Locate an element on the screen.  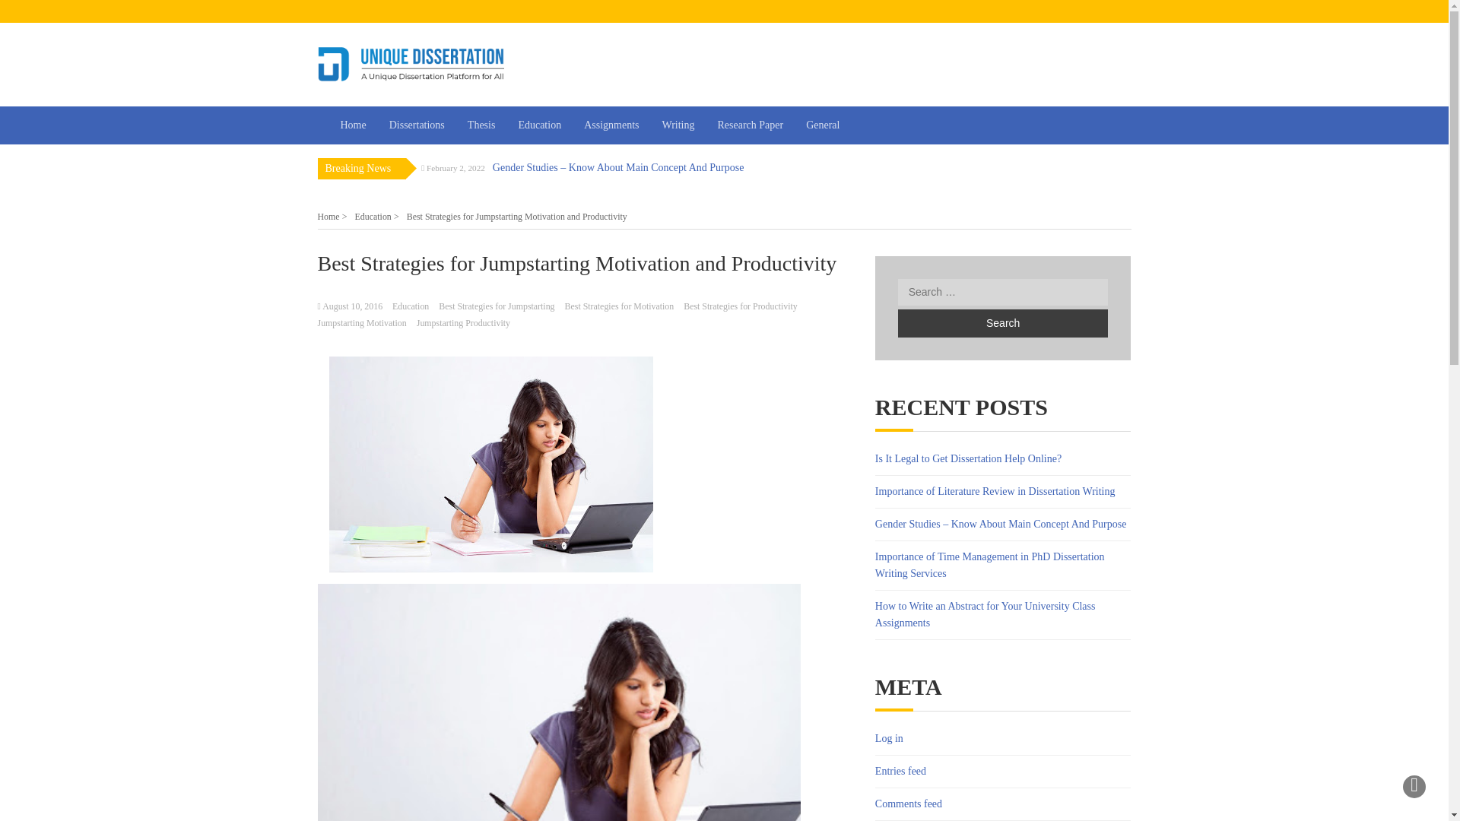
Best Strategies for Motivation is located at coordinates (620, 306).